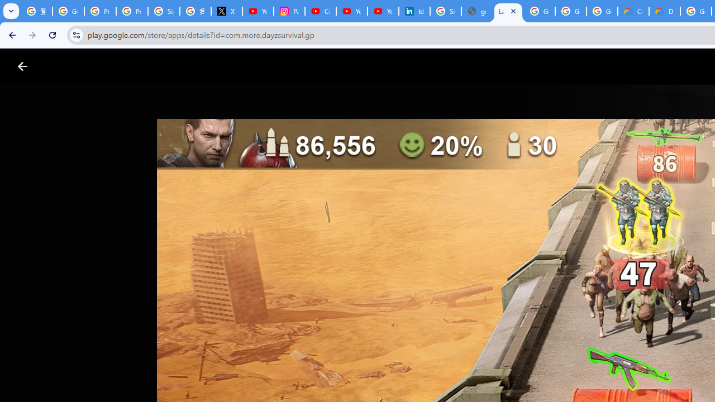 This screenshot has width=715, height=402. What do you see at coordinates (180, 66) in the screenshot?
I see `Apps` at bounding box center [180, 66].